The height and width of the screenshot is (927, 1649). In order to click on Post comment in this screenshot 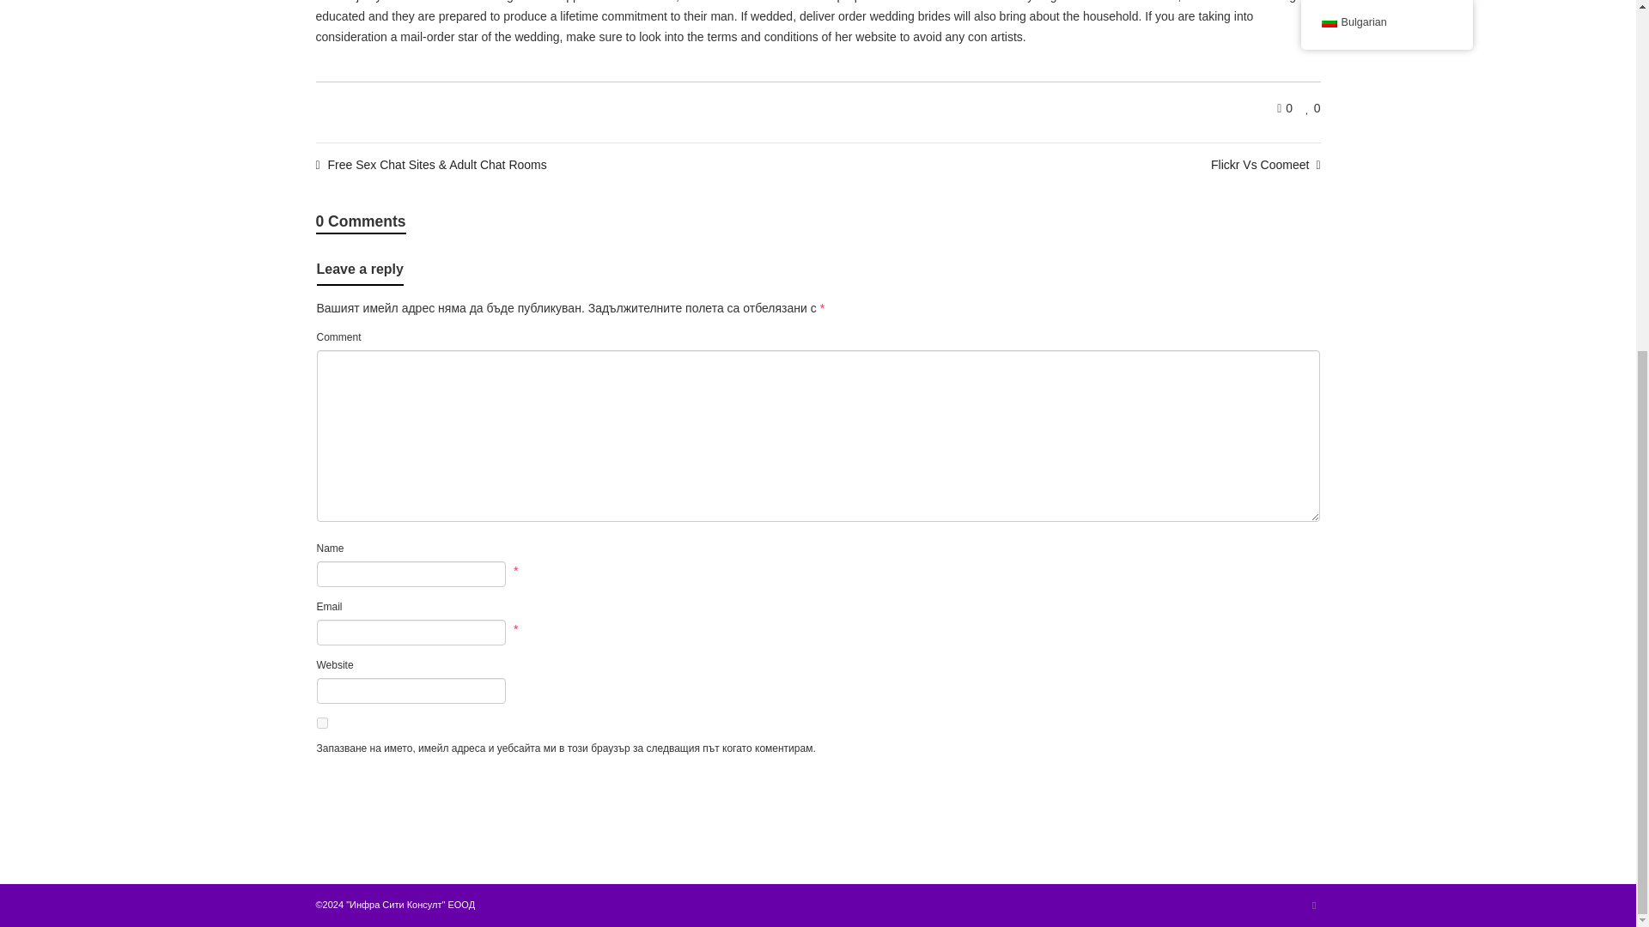, I will do `click(363, 781)`.